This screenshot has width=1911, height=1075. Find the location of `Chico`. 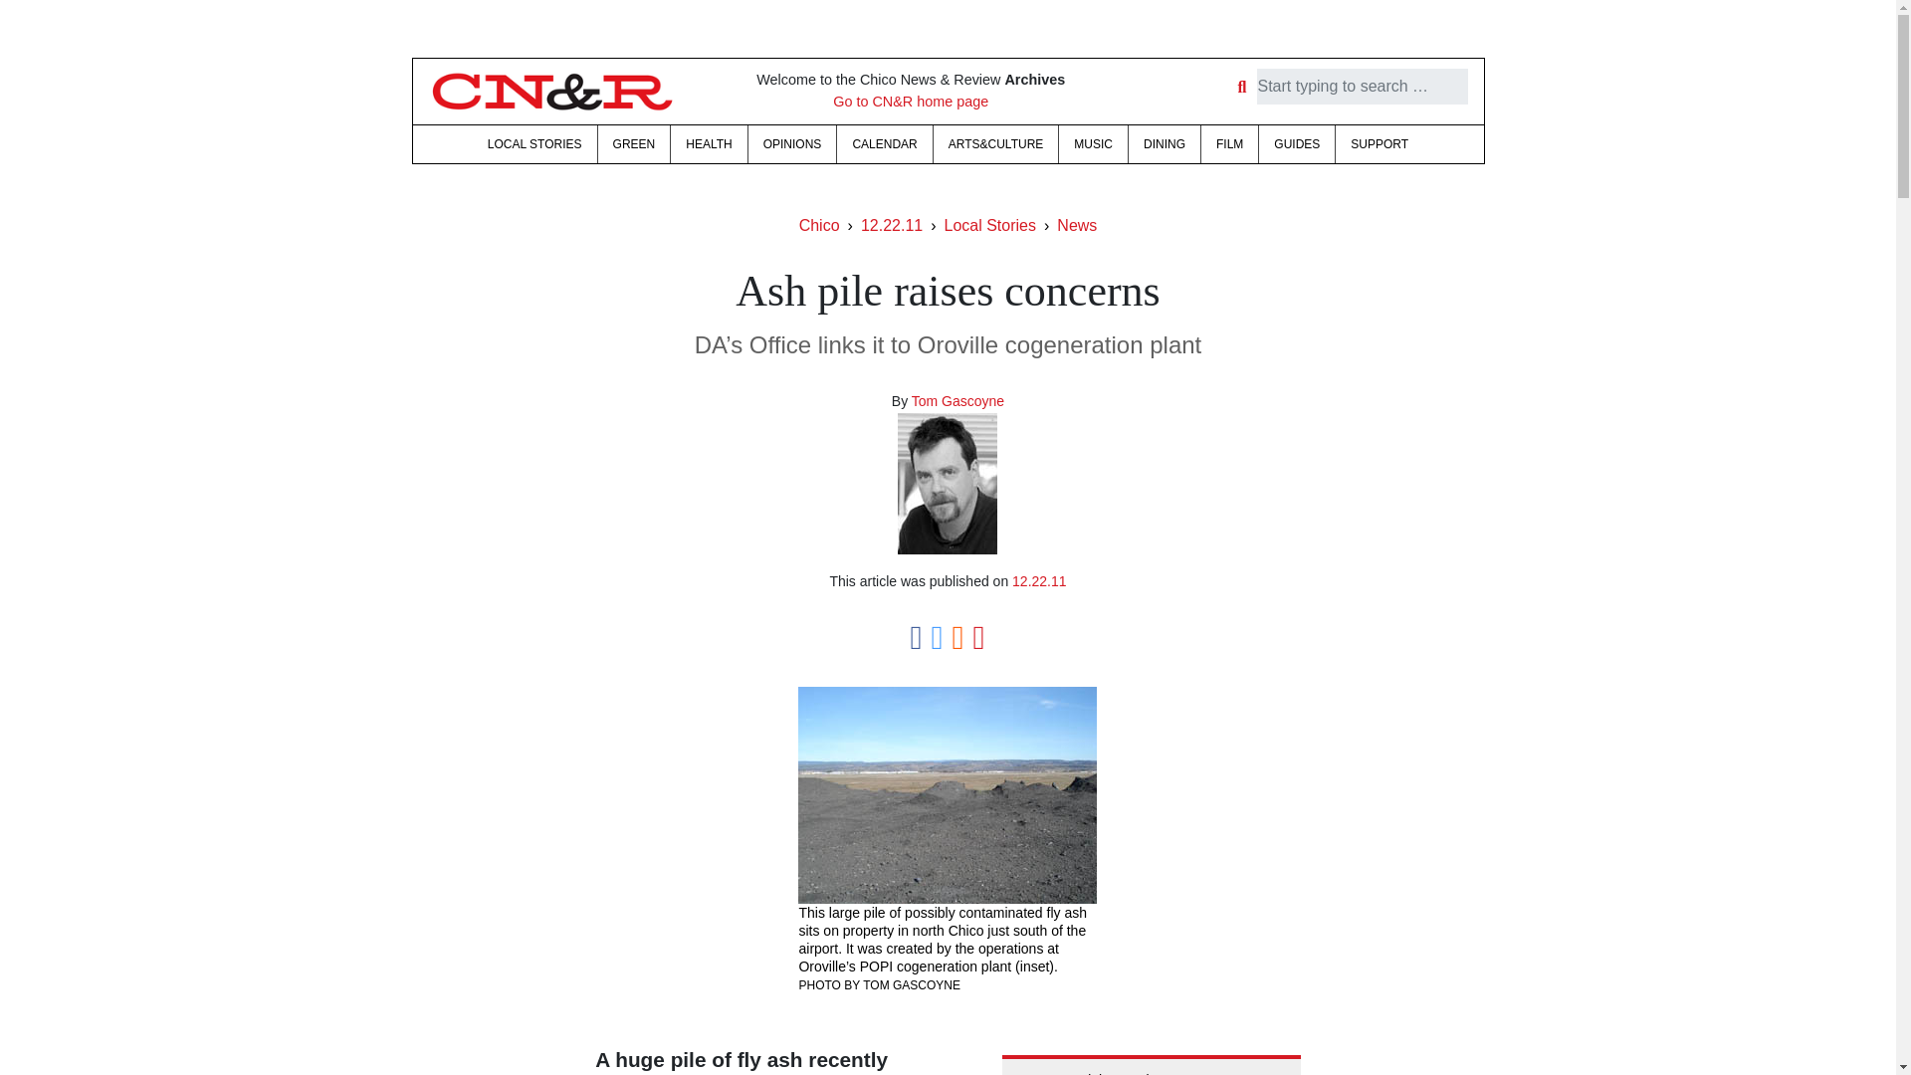

Chico is located at coordinates (819, 225).